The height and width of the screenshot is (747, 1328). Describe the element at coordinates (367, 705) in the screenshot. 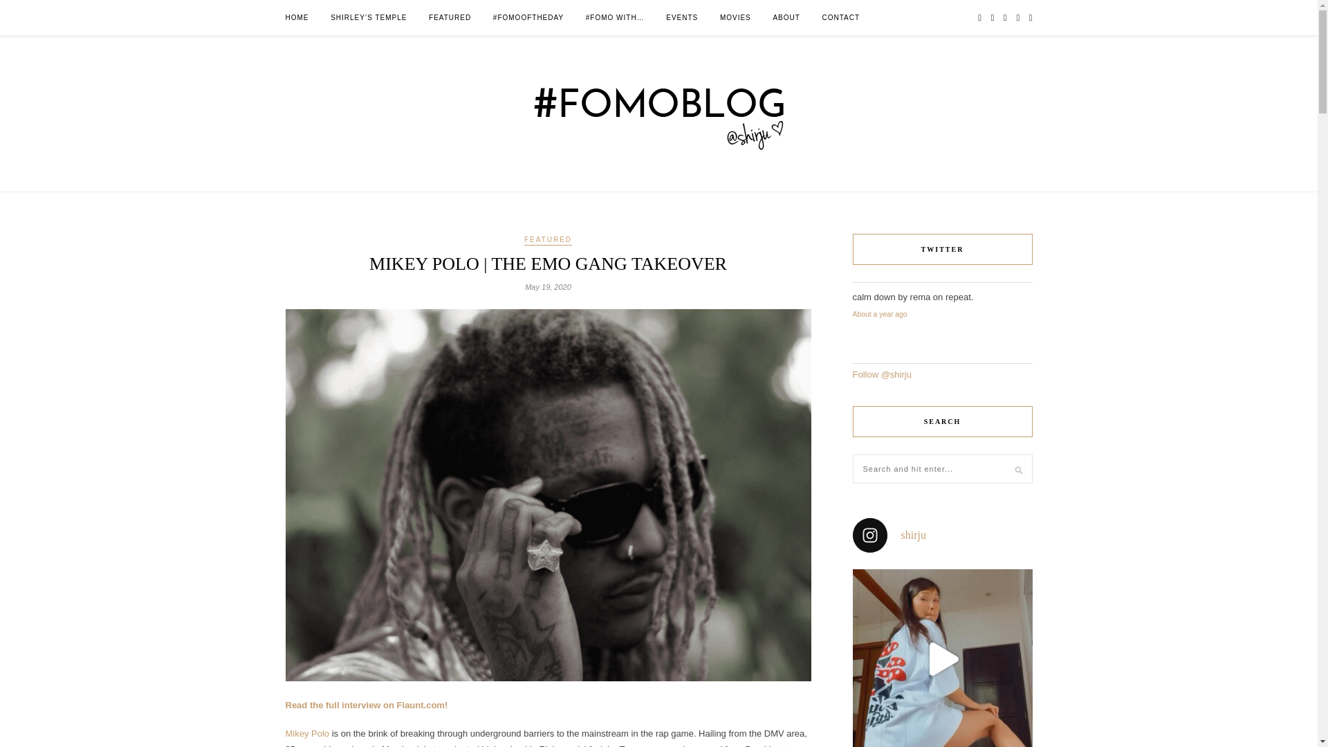

I see `Read the full interview on Flaunt.com!` at that location.